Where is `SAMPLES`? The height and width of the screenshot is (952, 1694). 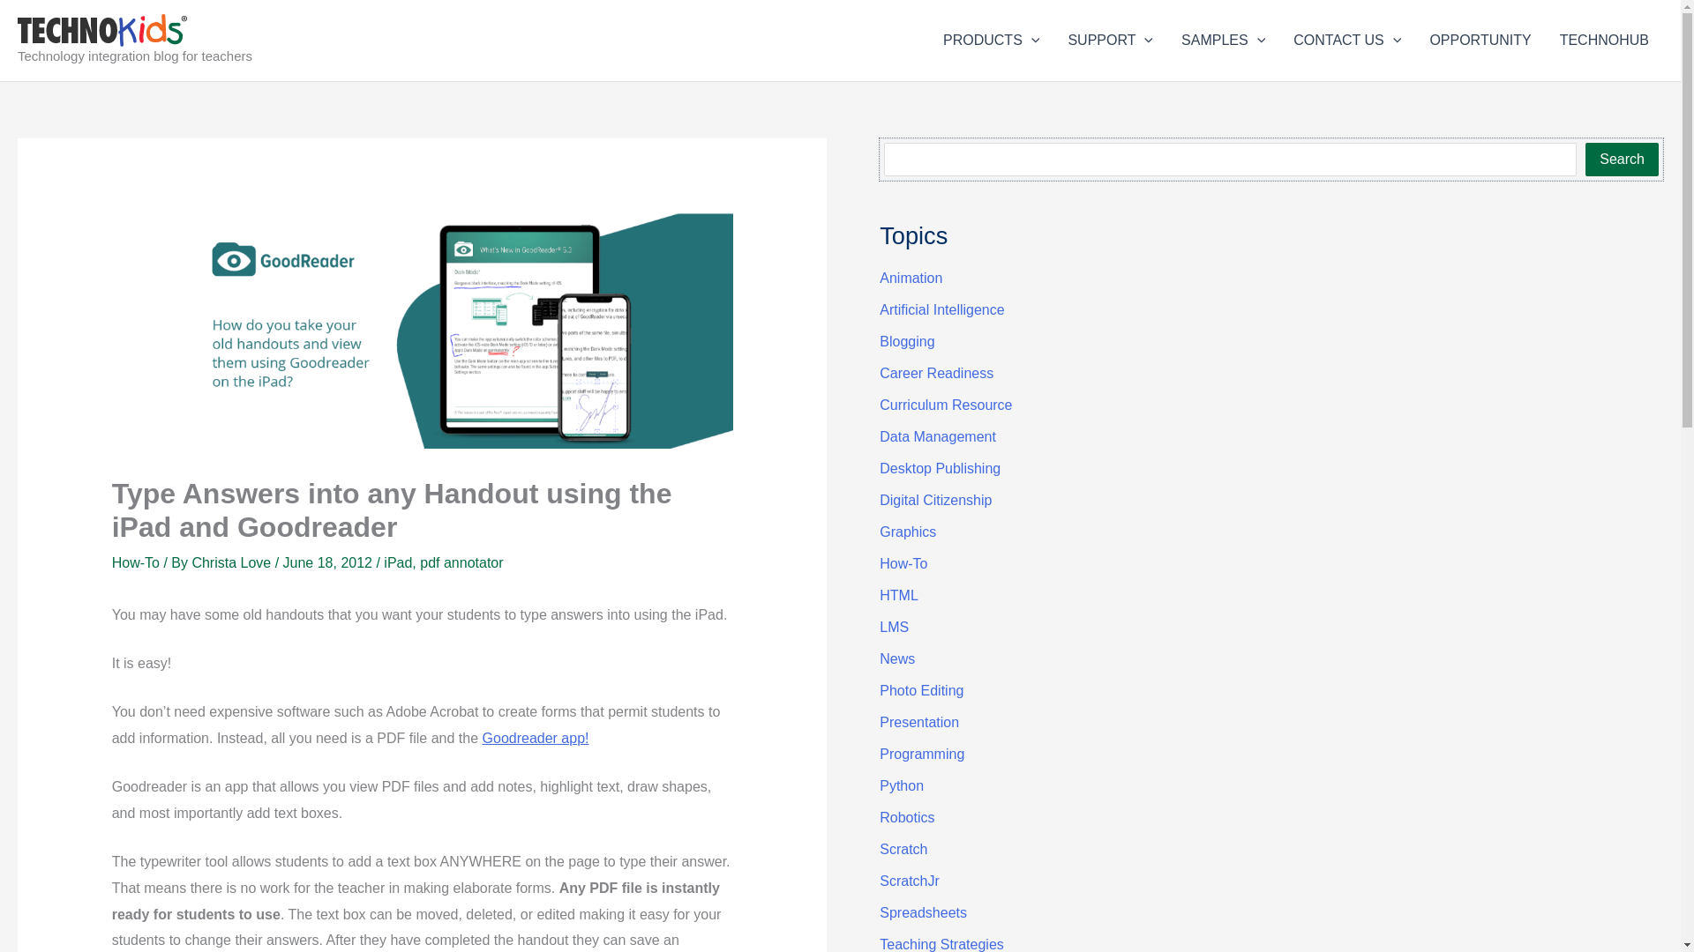
SAMPLES is located at coordinates (1223, 41).